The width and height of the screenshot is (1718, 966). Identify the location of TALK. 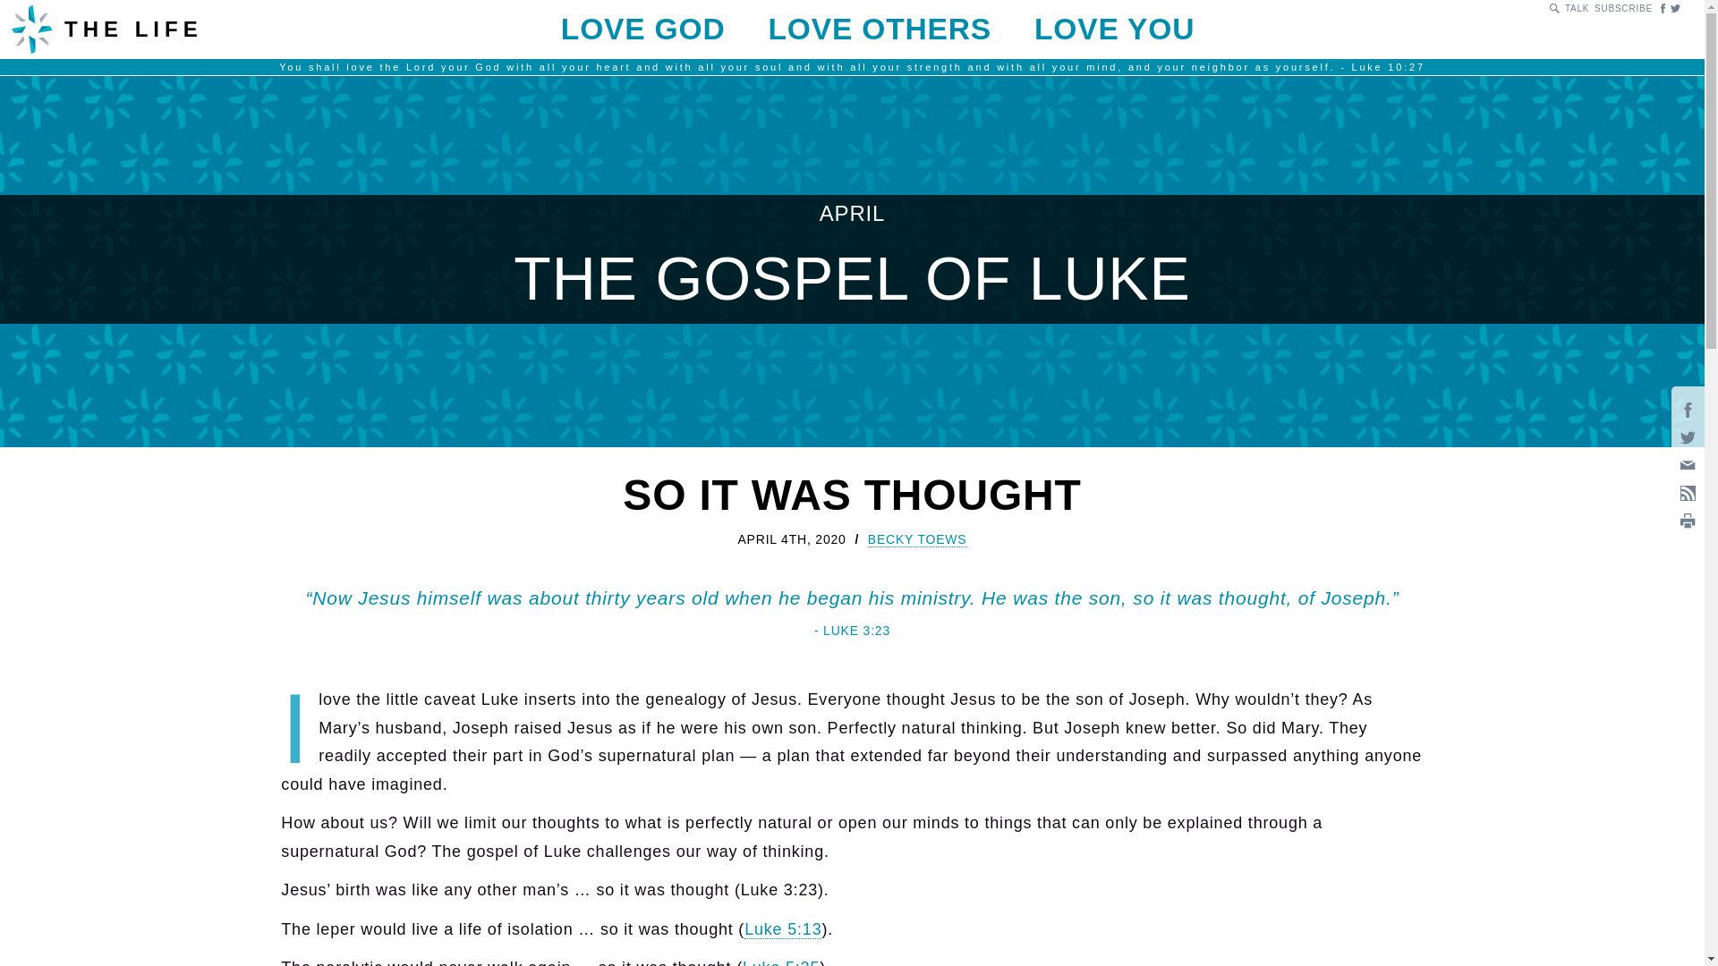
(1577, 9).